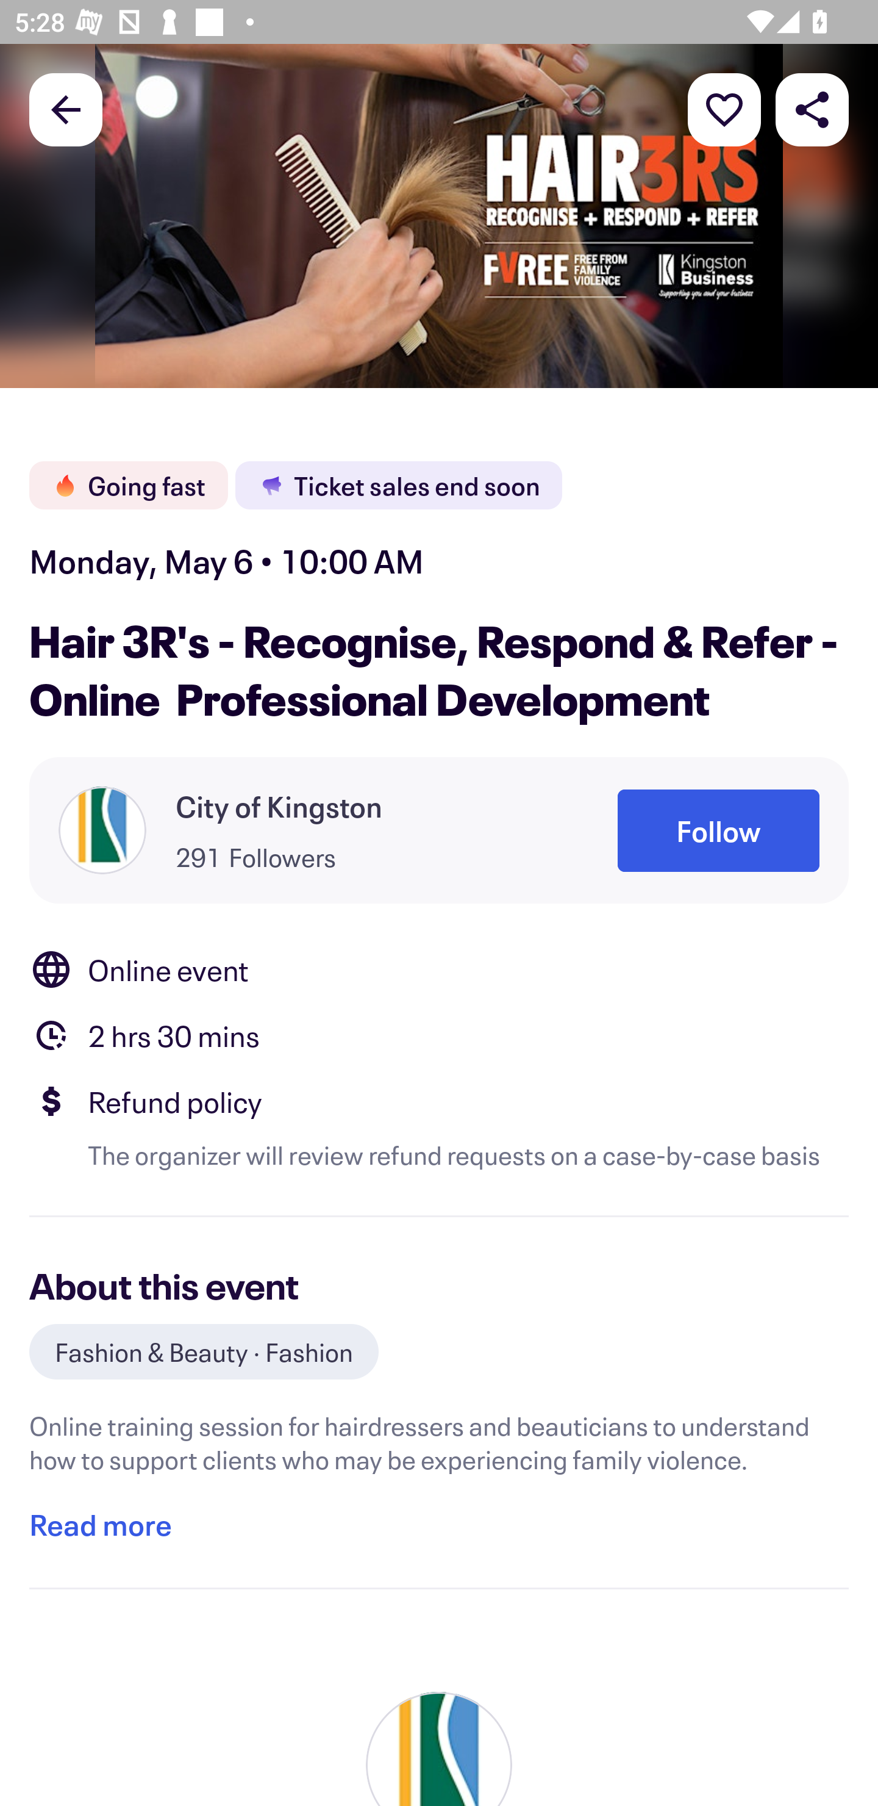 The image size is (878, 1806). What do you see at coordinates (102, 830) in the screenshot?
I see `Organizer profile picture` at bounding box center [102, 830].